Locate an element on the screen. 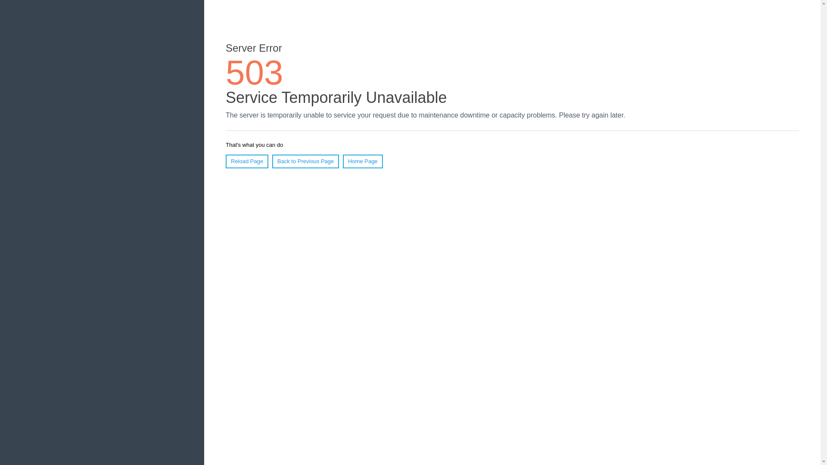  Home Page is located at coordinates (363, 161).